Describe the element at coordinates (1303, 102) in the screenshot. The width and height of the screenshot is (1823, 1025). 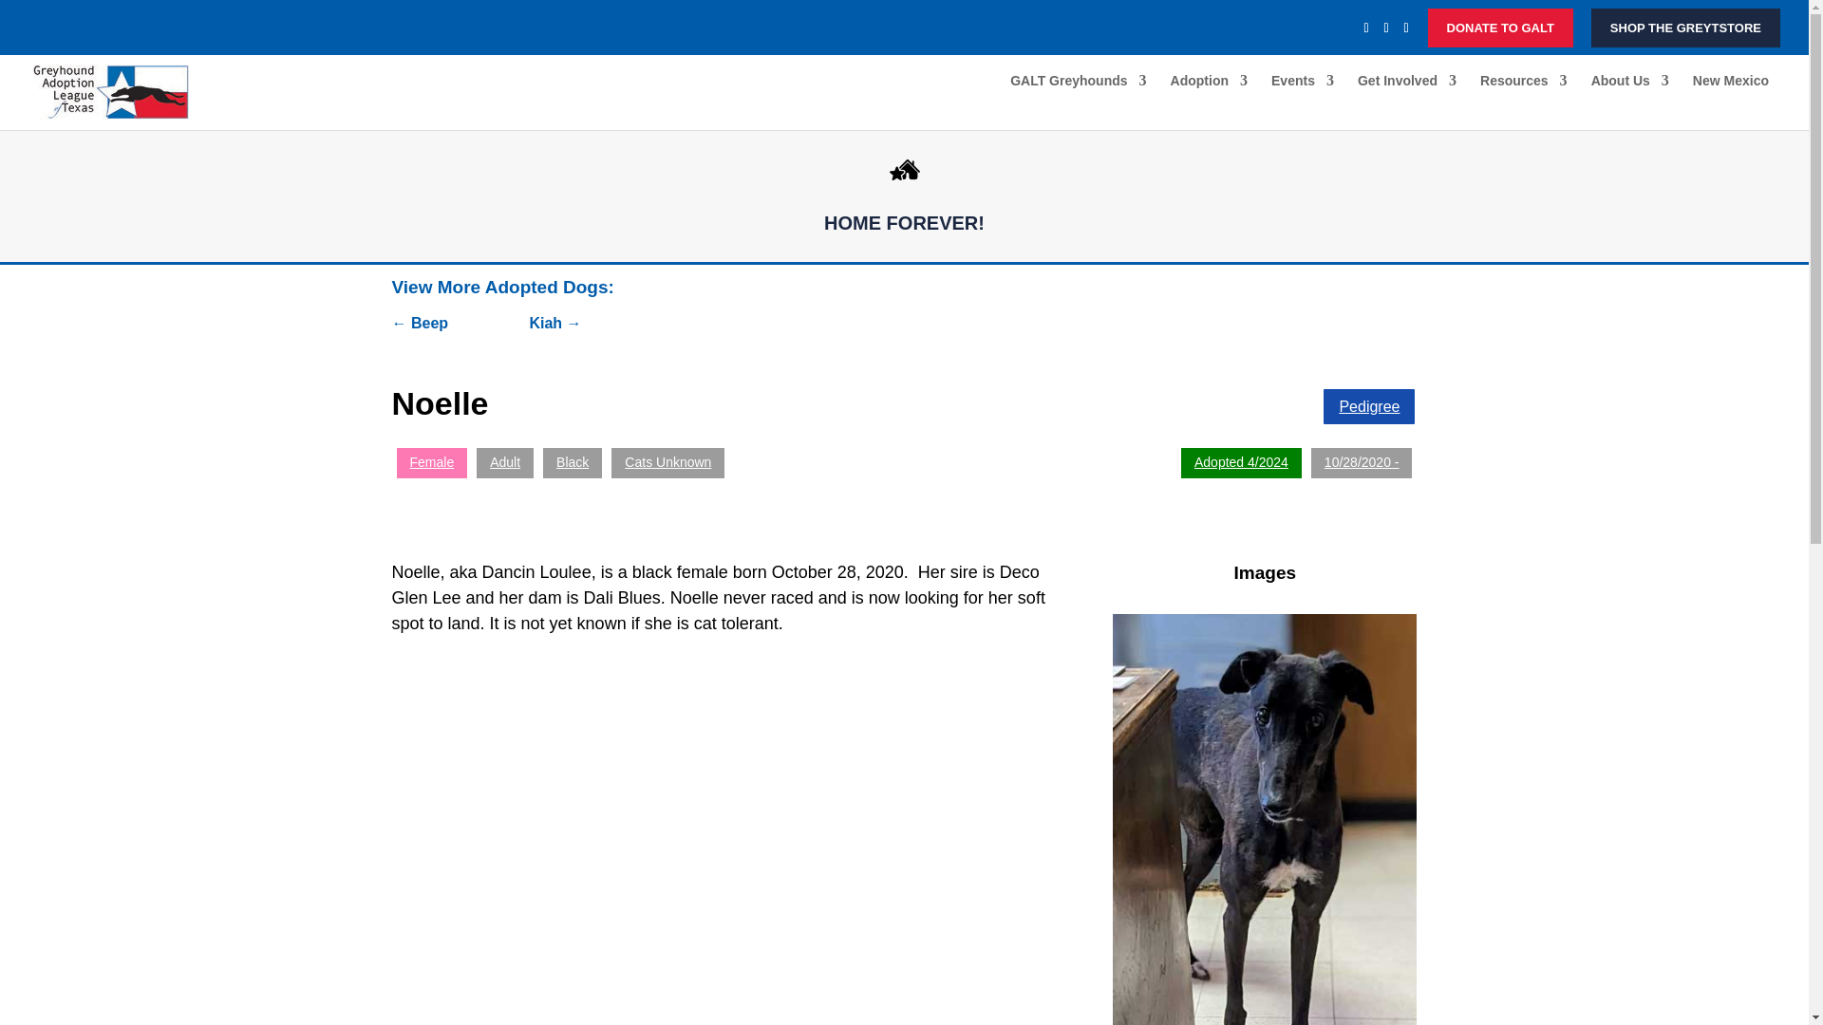
I see `Events` at that location.